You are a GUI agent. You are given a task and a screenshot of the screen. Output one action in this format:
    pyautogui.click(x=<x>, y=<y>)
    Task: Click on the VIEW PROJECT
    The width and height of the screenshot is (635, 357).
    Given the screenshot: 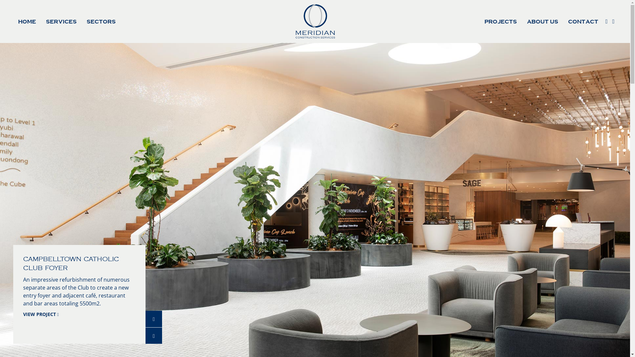 What is the action you would take?
    pyautogui.click(x=41, y=314)
    